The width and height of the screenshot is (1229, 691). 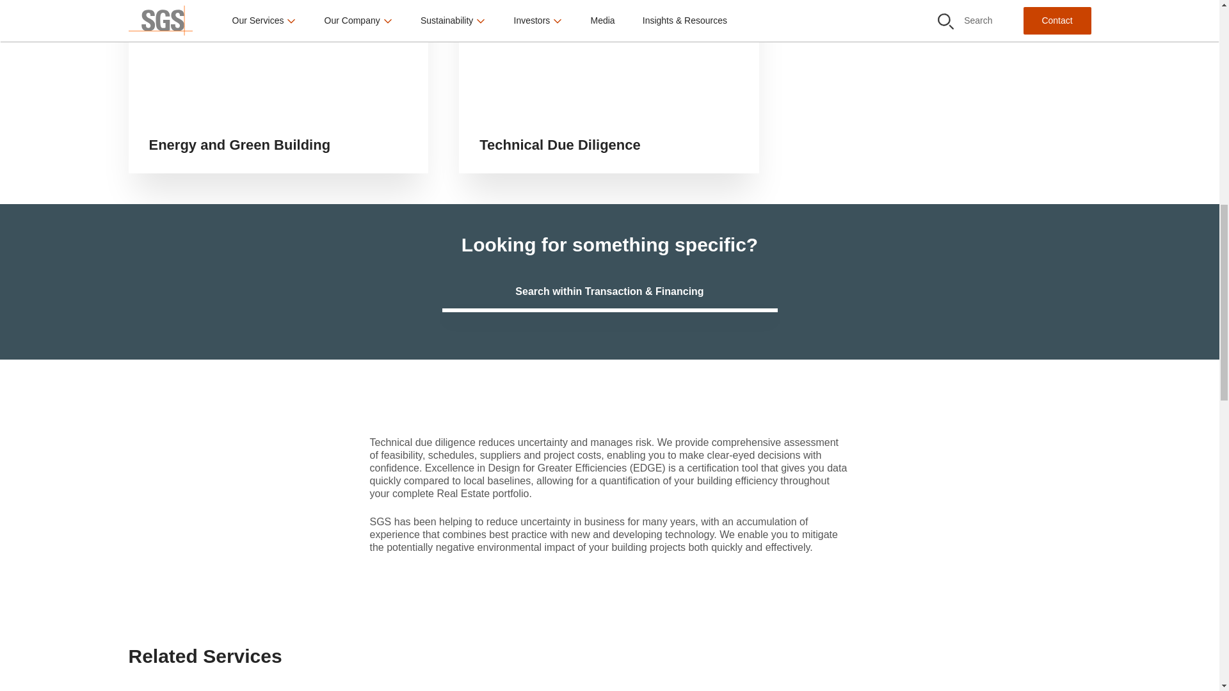 I want to click on Energy and Green Building, so click(x=278, y=86).